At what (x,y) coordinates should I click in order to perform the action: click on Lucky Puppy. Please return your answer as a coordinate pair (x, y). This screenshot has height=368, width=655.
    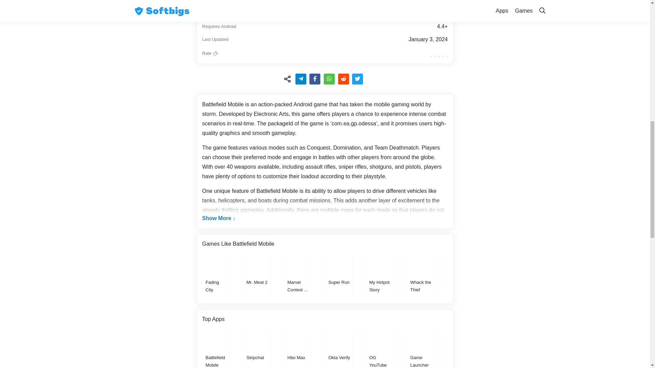
    Looking at the image, I should click on (502, 273).